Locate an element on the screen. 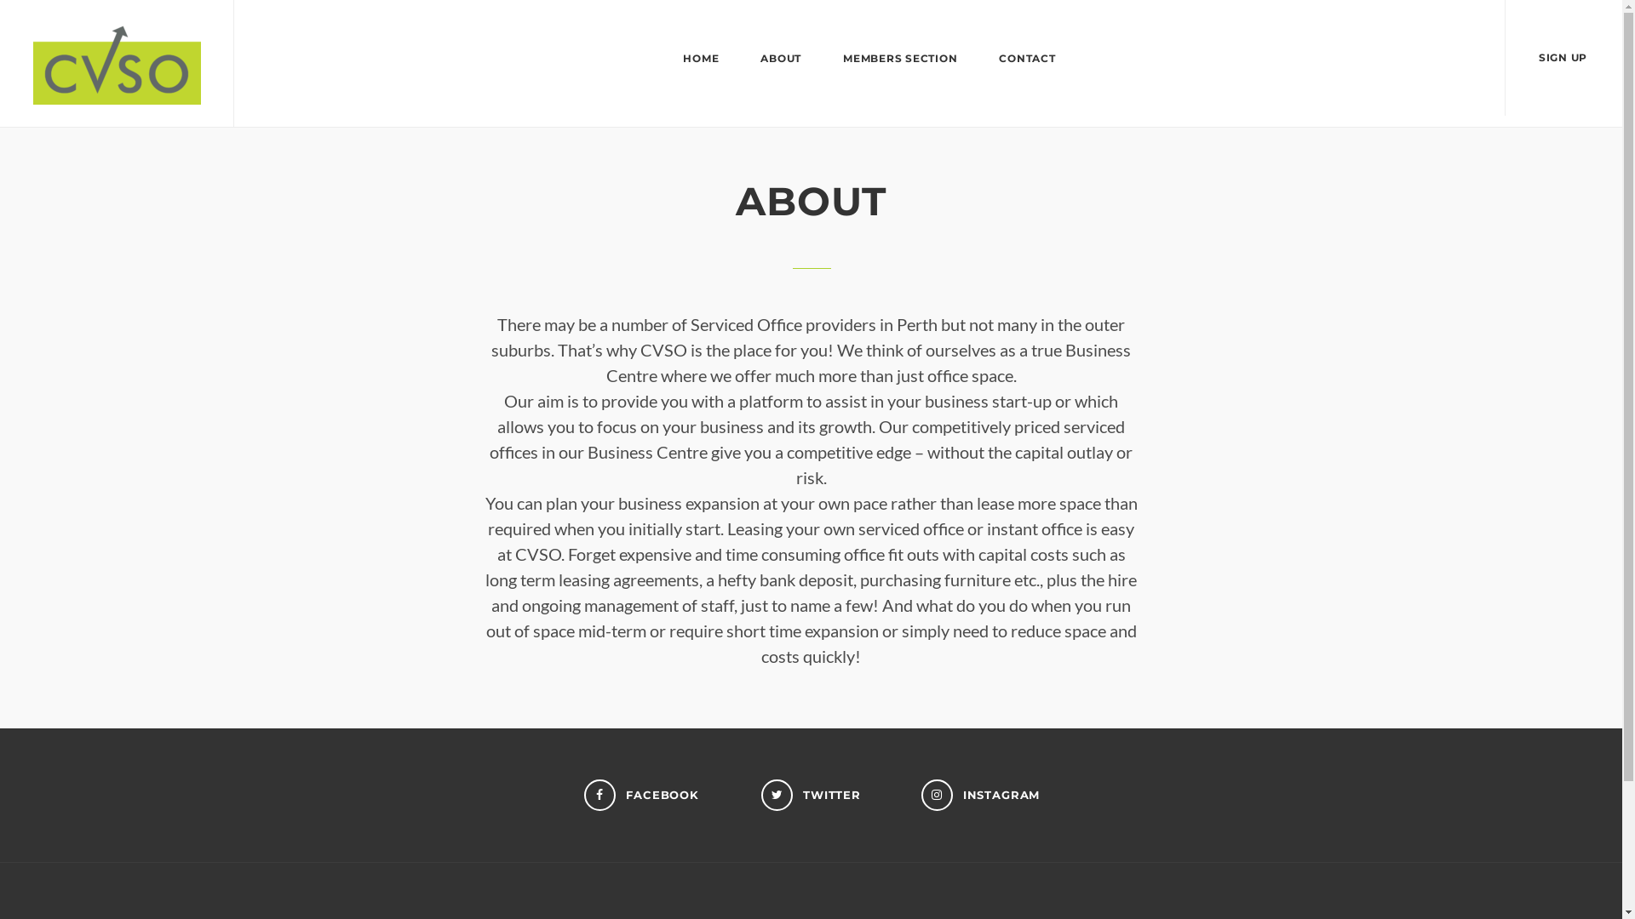 This screenshot has height=919, width=1635. TWITTER is located at coordinates (811, 795).